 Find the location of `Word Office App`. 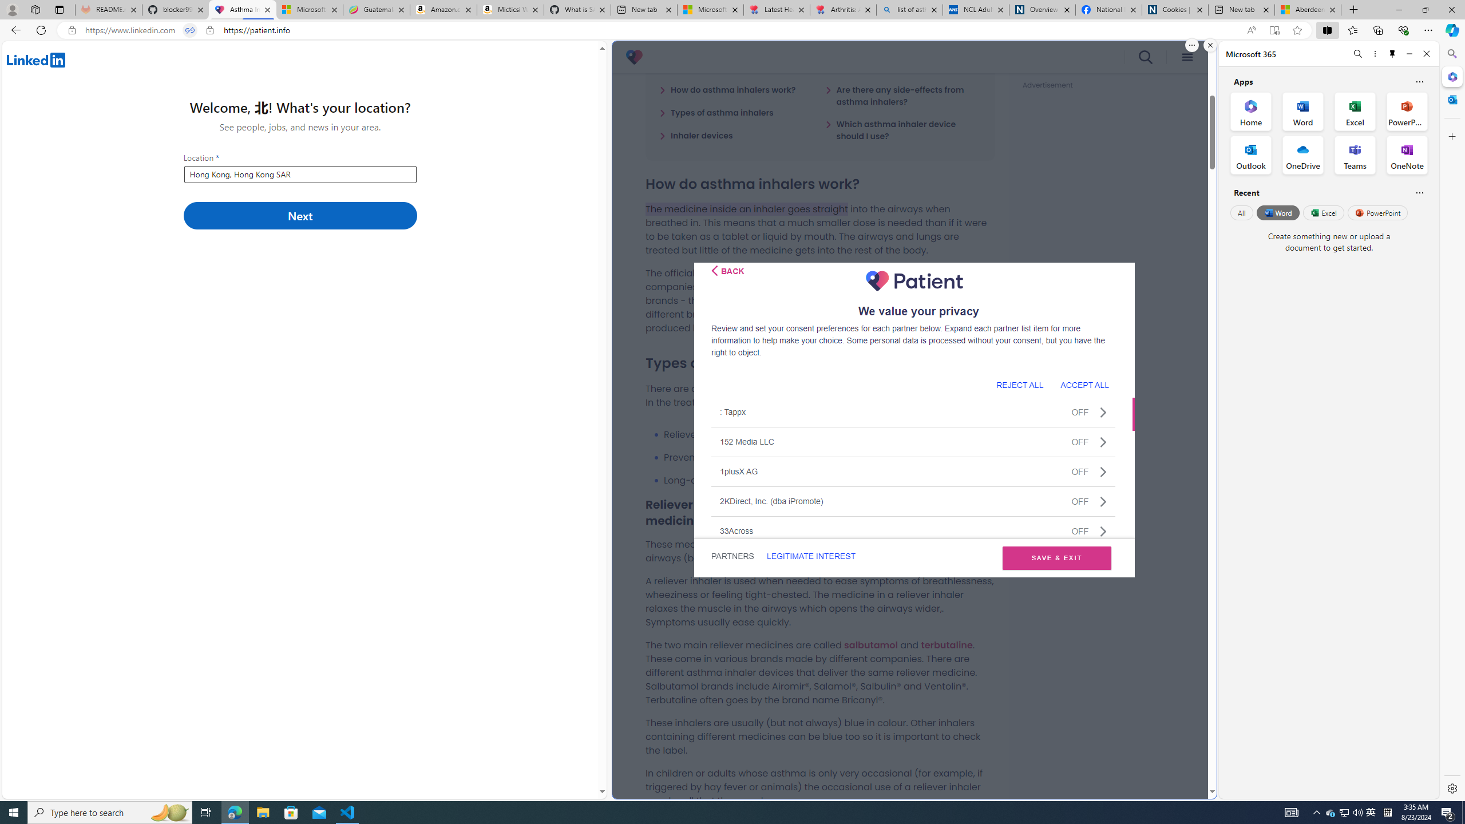

Word Office App is located at coordinates (1303, 111).